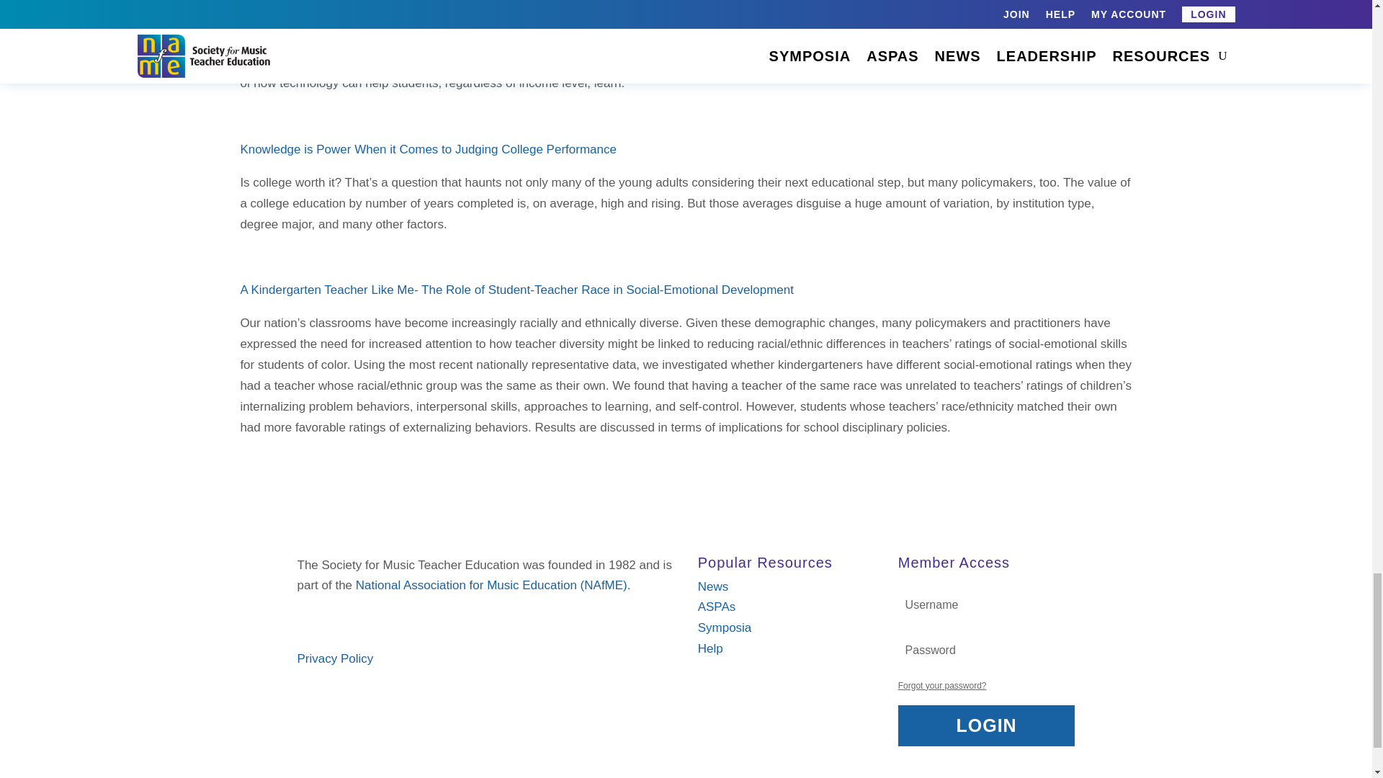 This screenshot has width=1383, height=778. Describe the element at coordinates (713, 586) in the screenshot. I see `SMTE News` at that location.